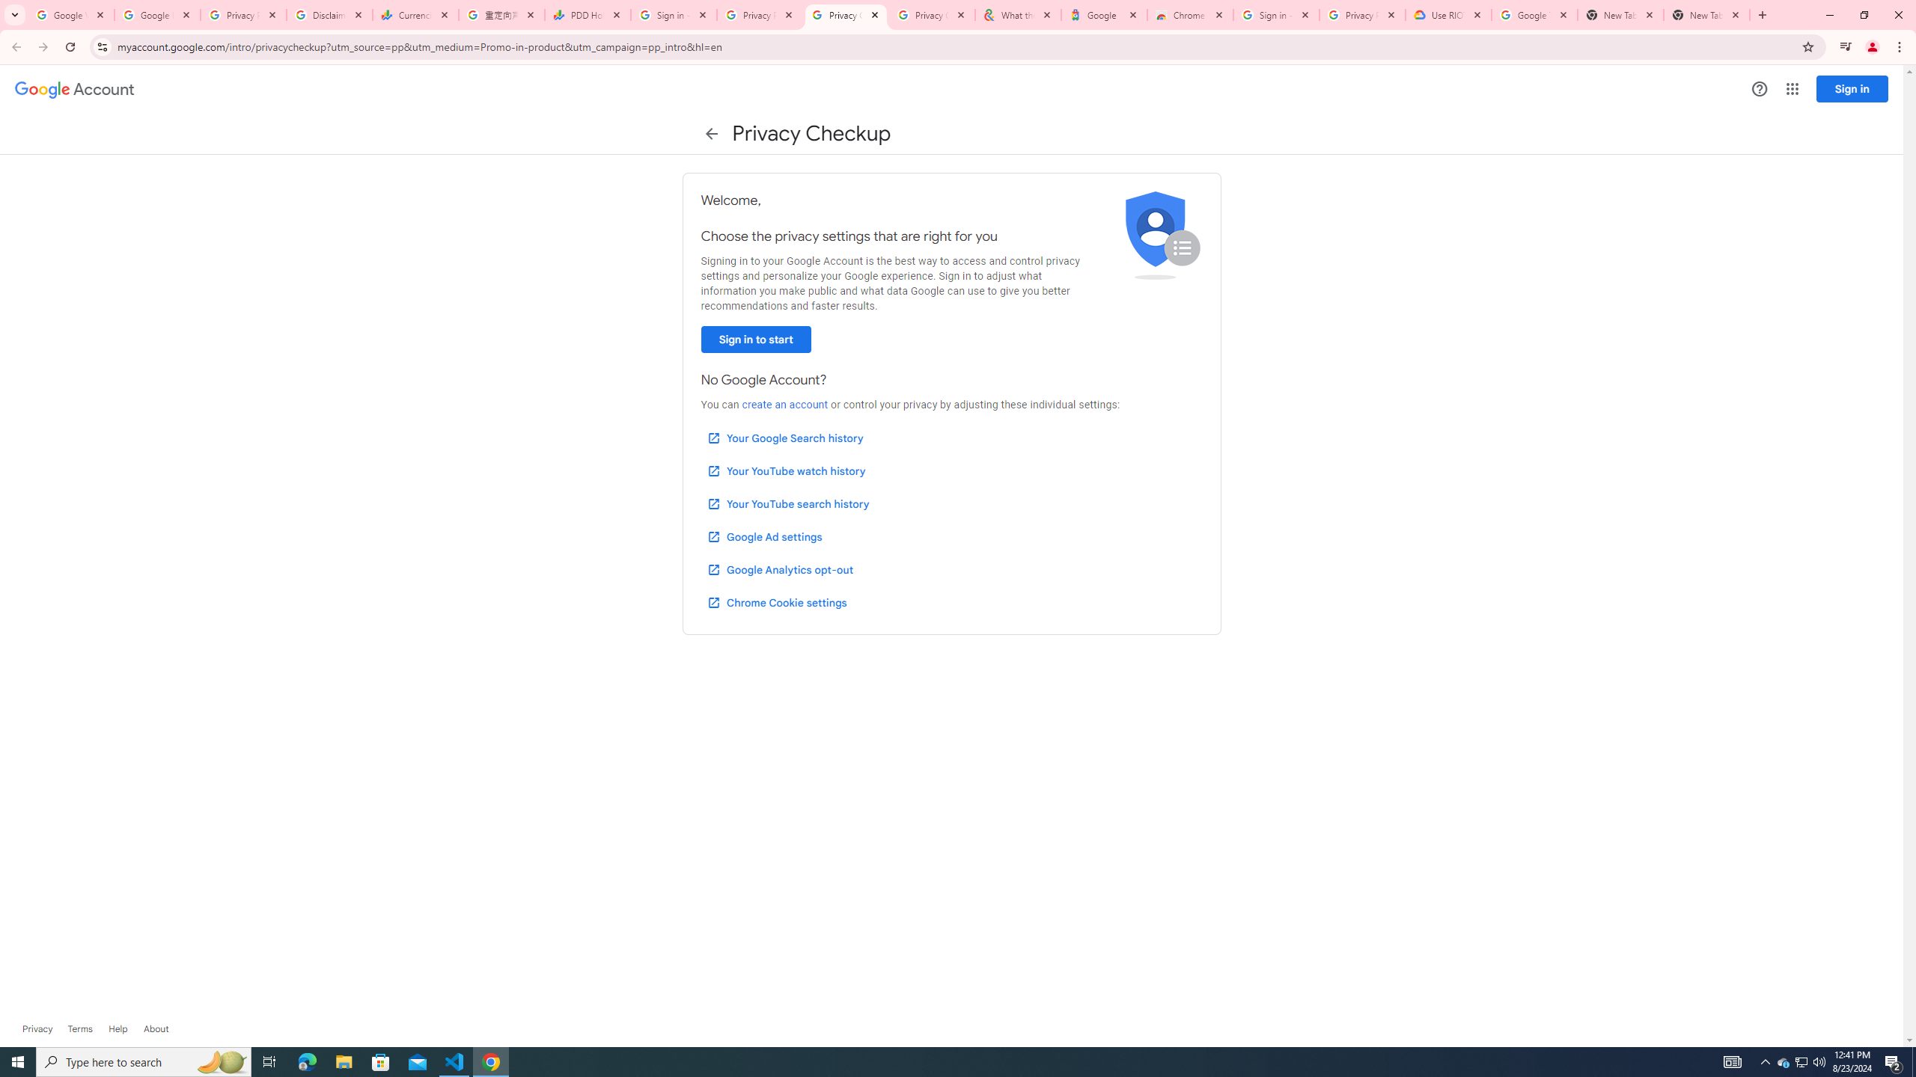  Describe the element at coordinates (674, 15) in the screenshot. I see `Sign in - Google Accounts` at that location.